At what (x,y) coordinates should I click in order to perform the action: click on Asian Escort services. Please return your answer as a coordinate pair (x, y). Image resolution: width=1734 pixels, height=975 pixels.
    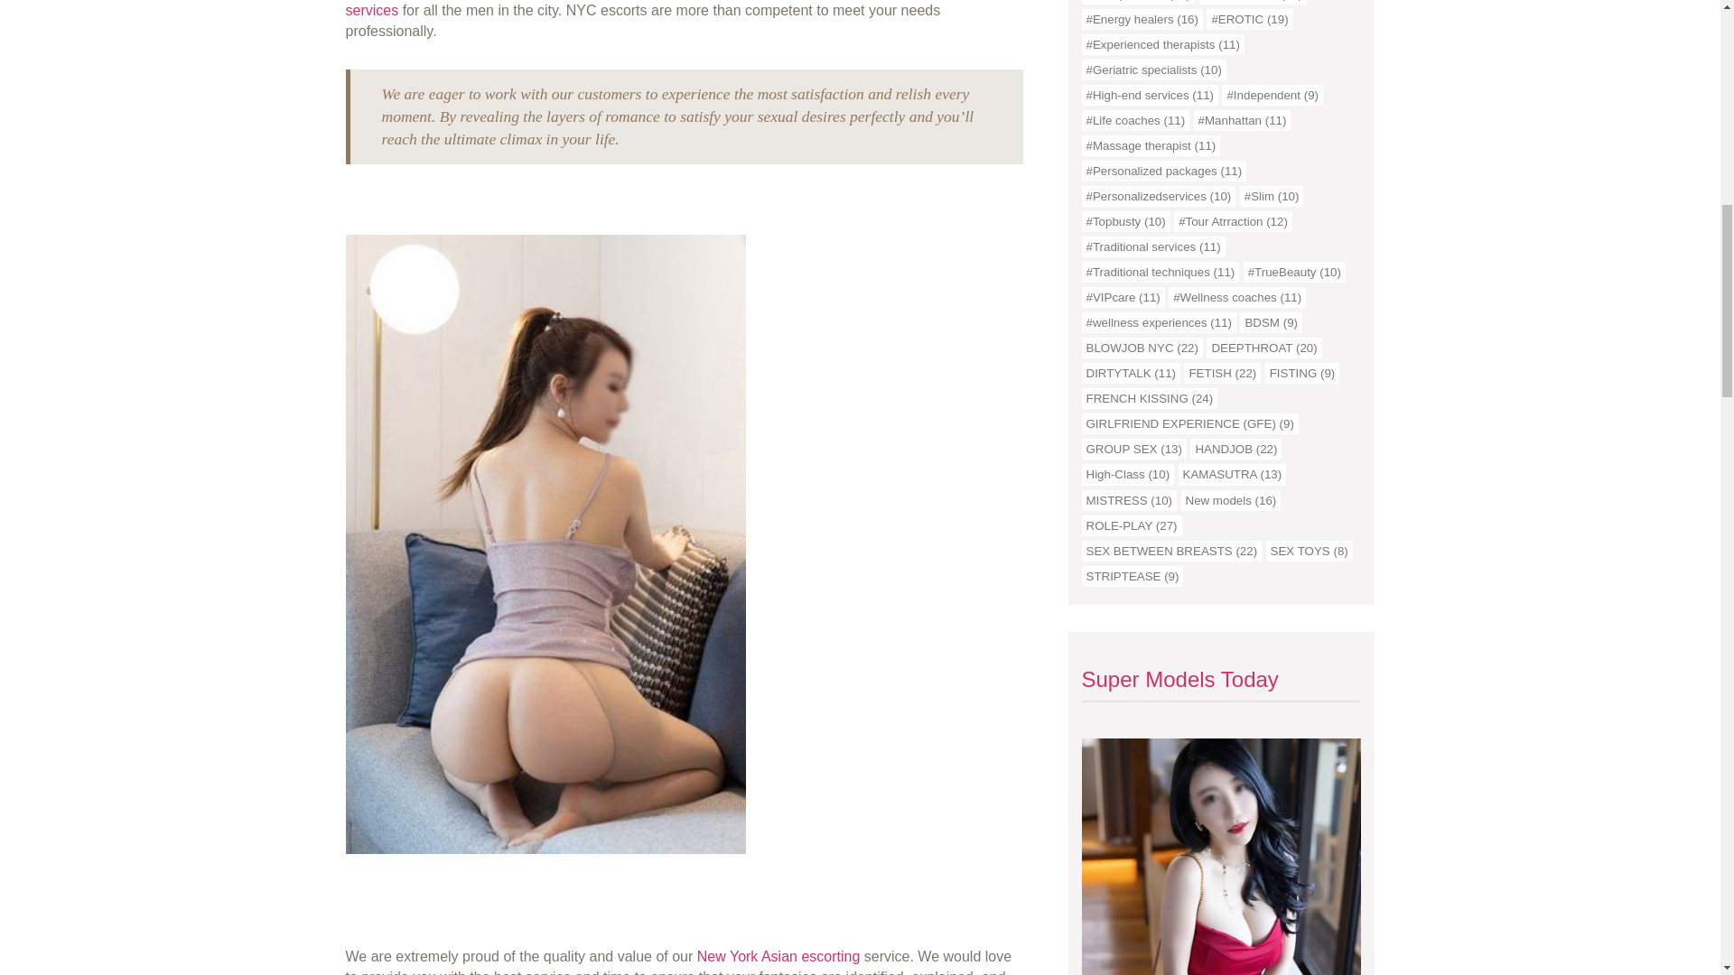
    Looking at the image, I should click on (674, 9).